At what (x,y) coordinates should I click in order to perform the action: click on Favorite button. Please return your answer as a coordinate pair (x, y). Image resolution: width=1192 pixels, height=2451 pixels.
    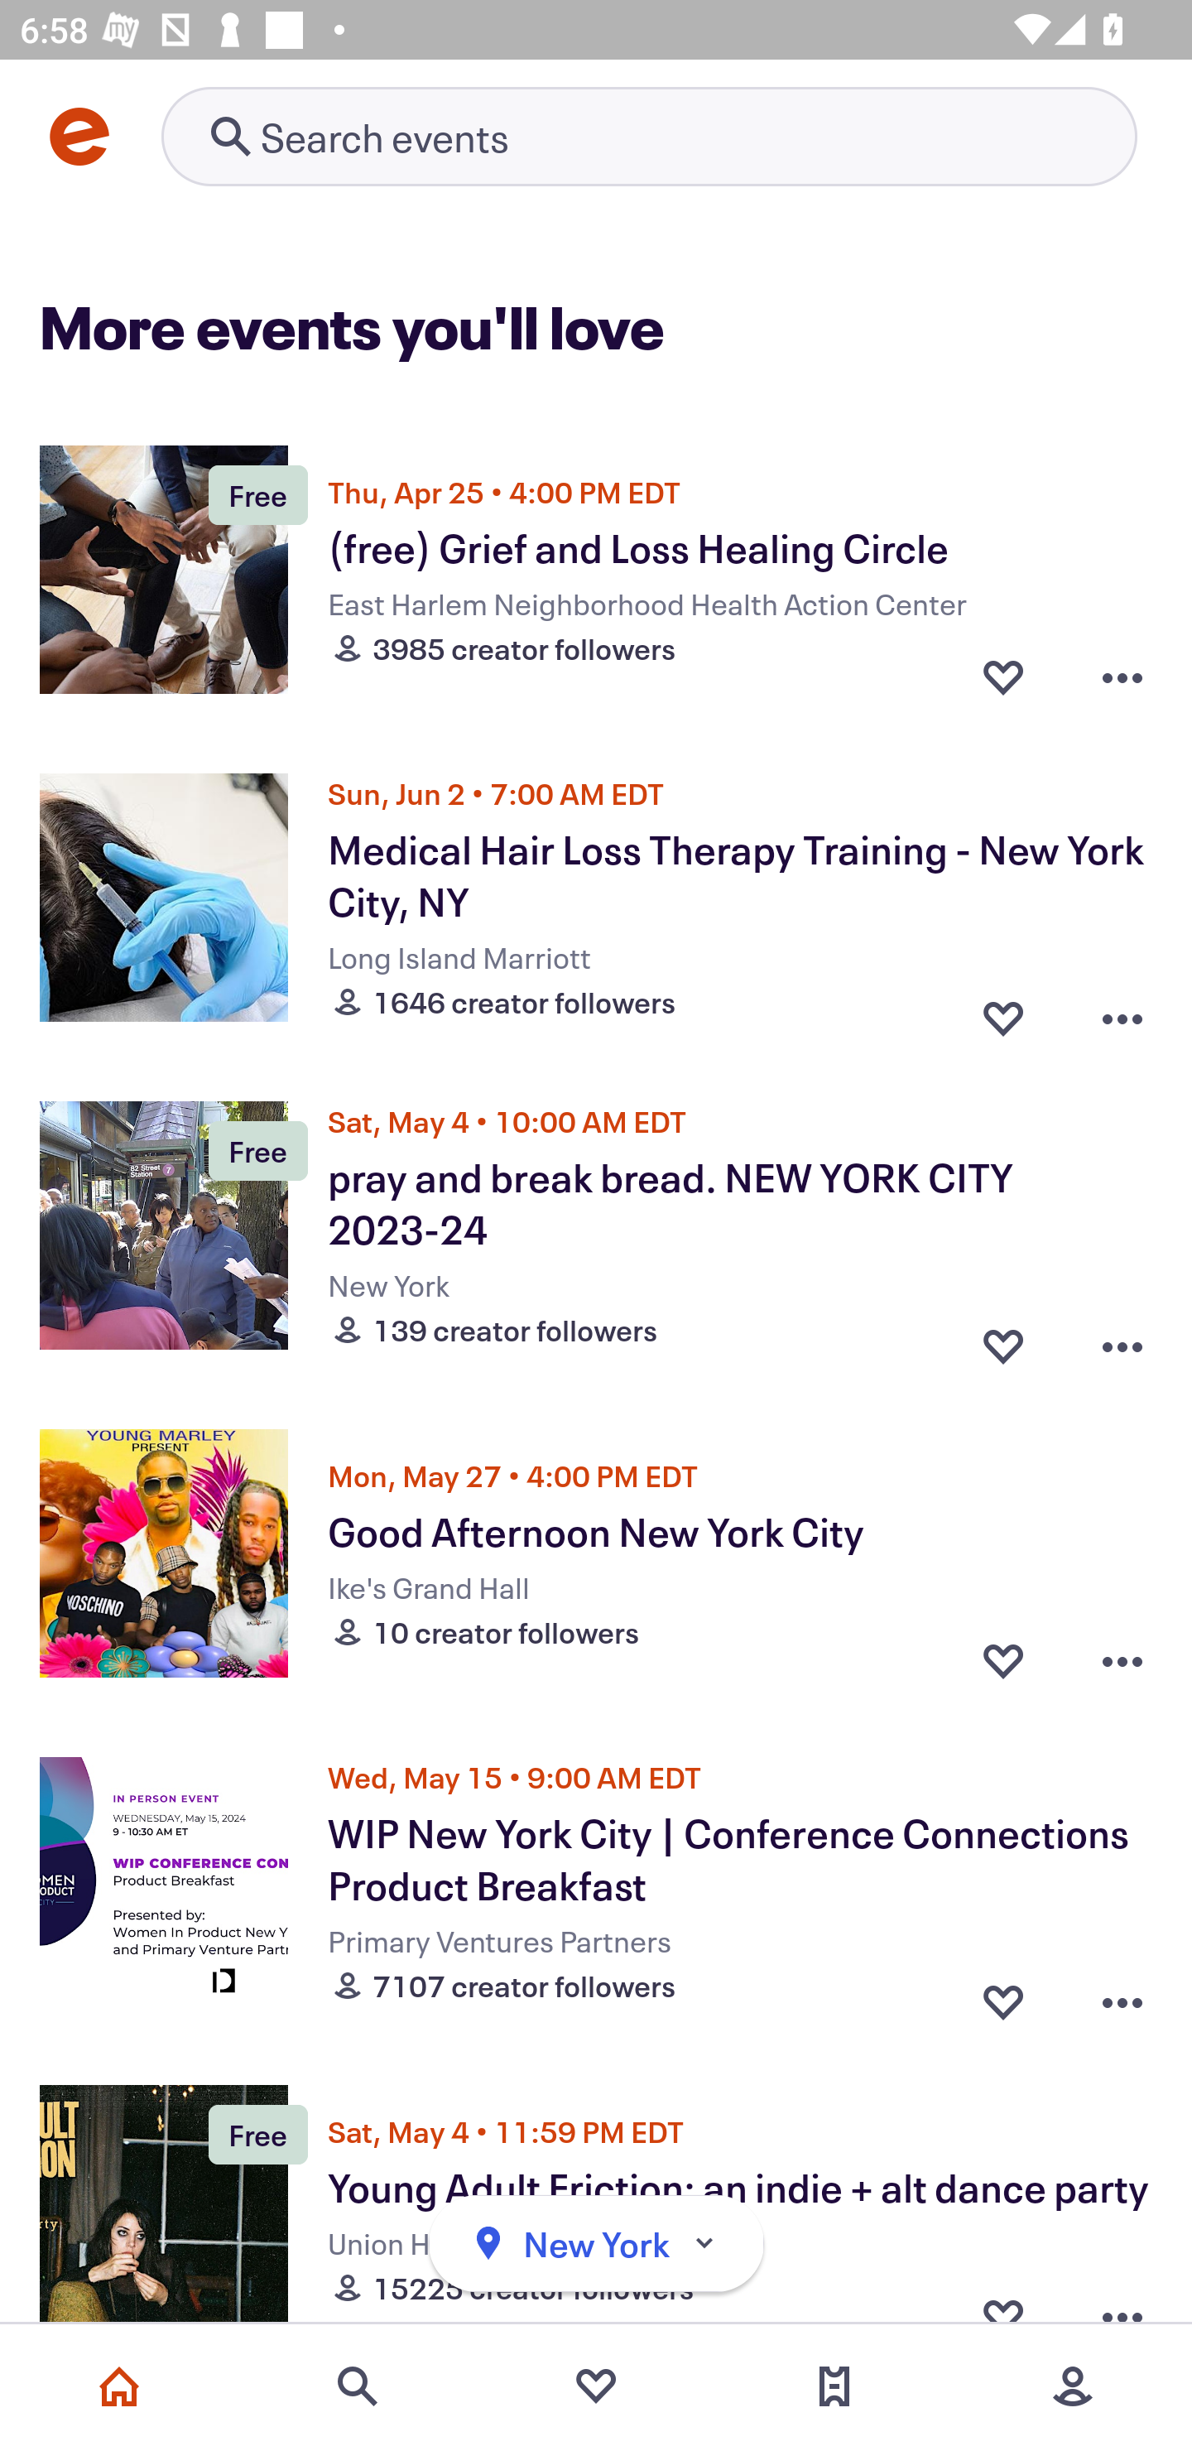
    Looking at the image, I should click on (1003, 1994).